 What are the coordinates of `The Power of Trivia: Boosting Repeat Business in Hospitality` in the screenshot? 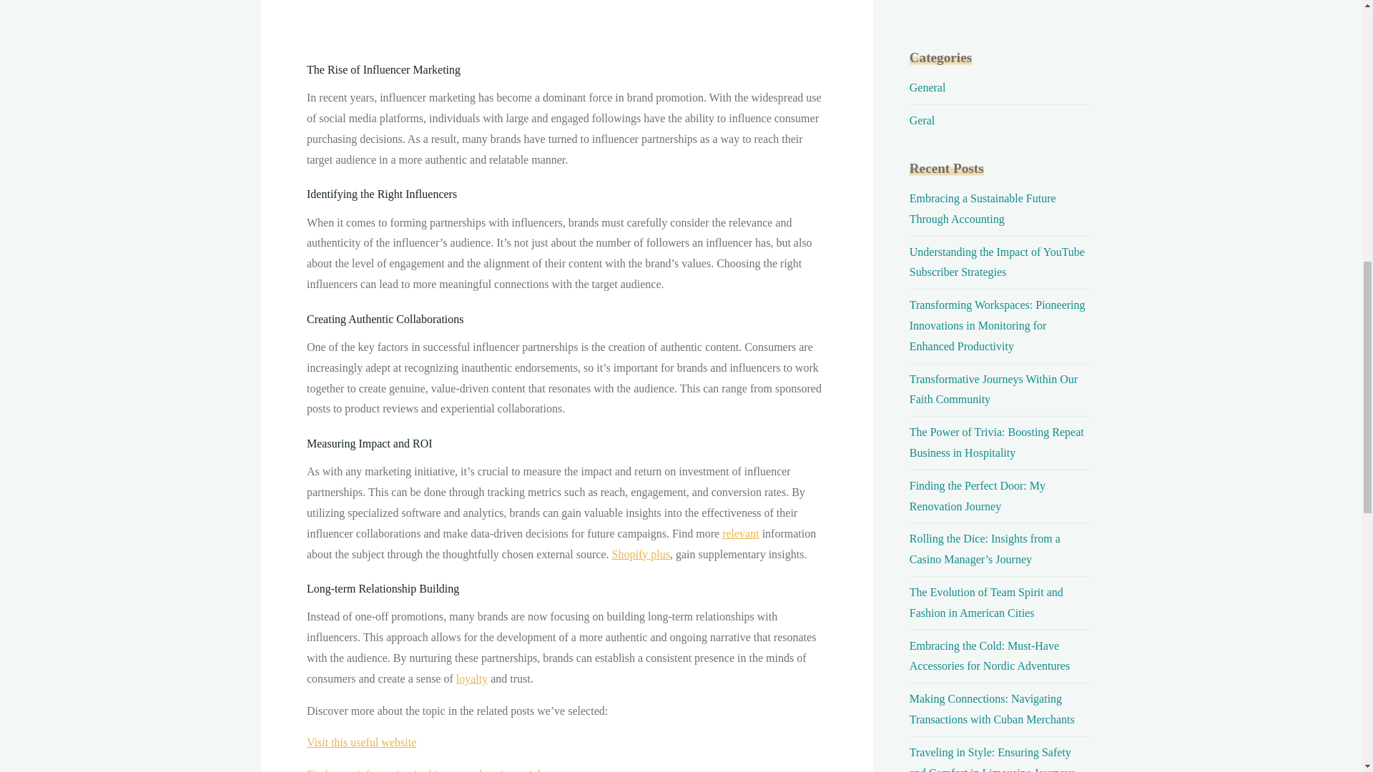 It's located at (997, 442).